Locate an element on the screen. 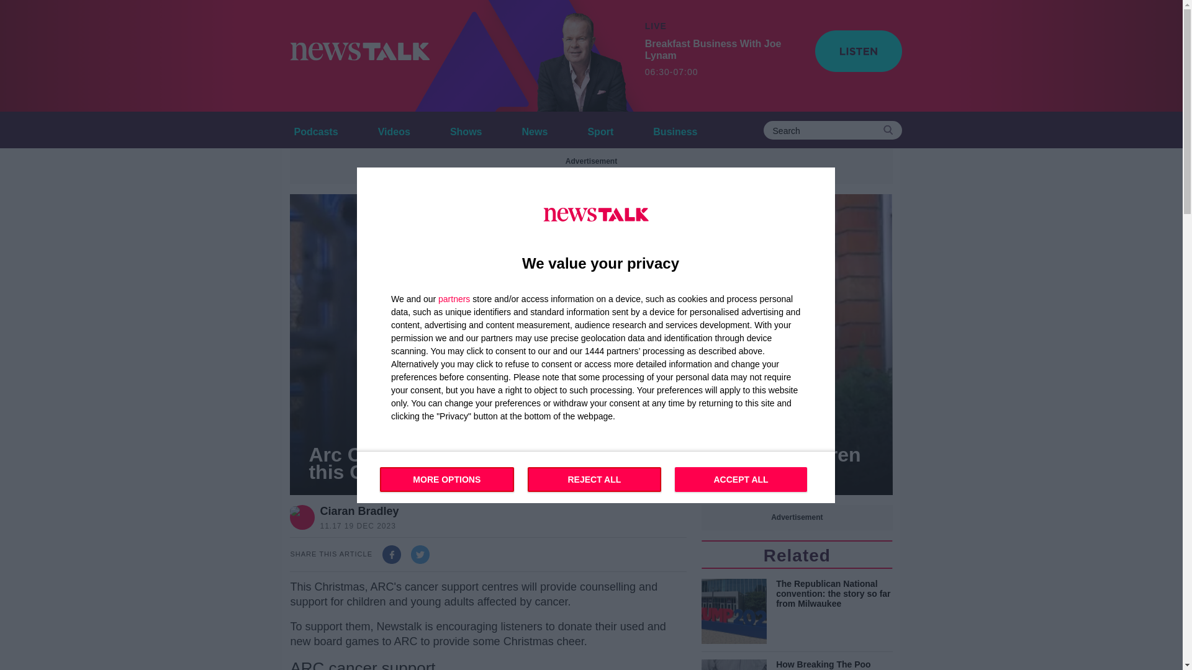 This screenshot has width=1192, height=670. Breakfast Business With Joe Lynam is located at coordinates (574, 56).